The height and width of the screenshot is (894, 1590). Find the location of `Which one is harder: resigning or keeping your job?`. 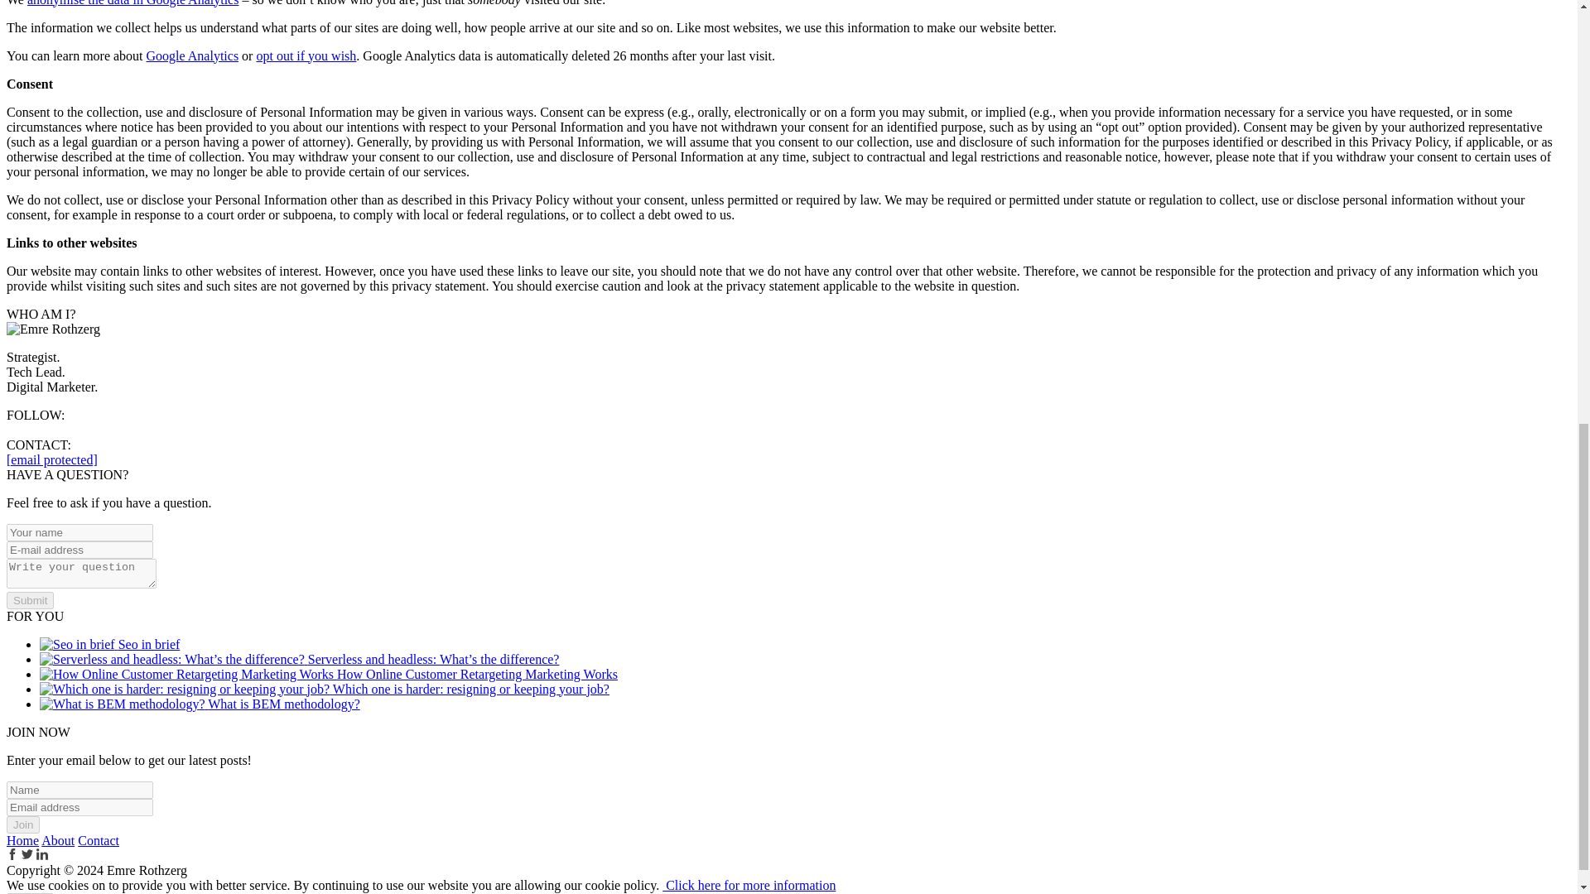

Which one is harder: resigning or keeping your job? is located at coordinates (325, 689).